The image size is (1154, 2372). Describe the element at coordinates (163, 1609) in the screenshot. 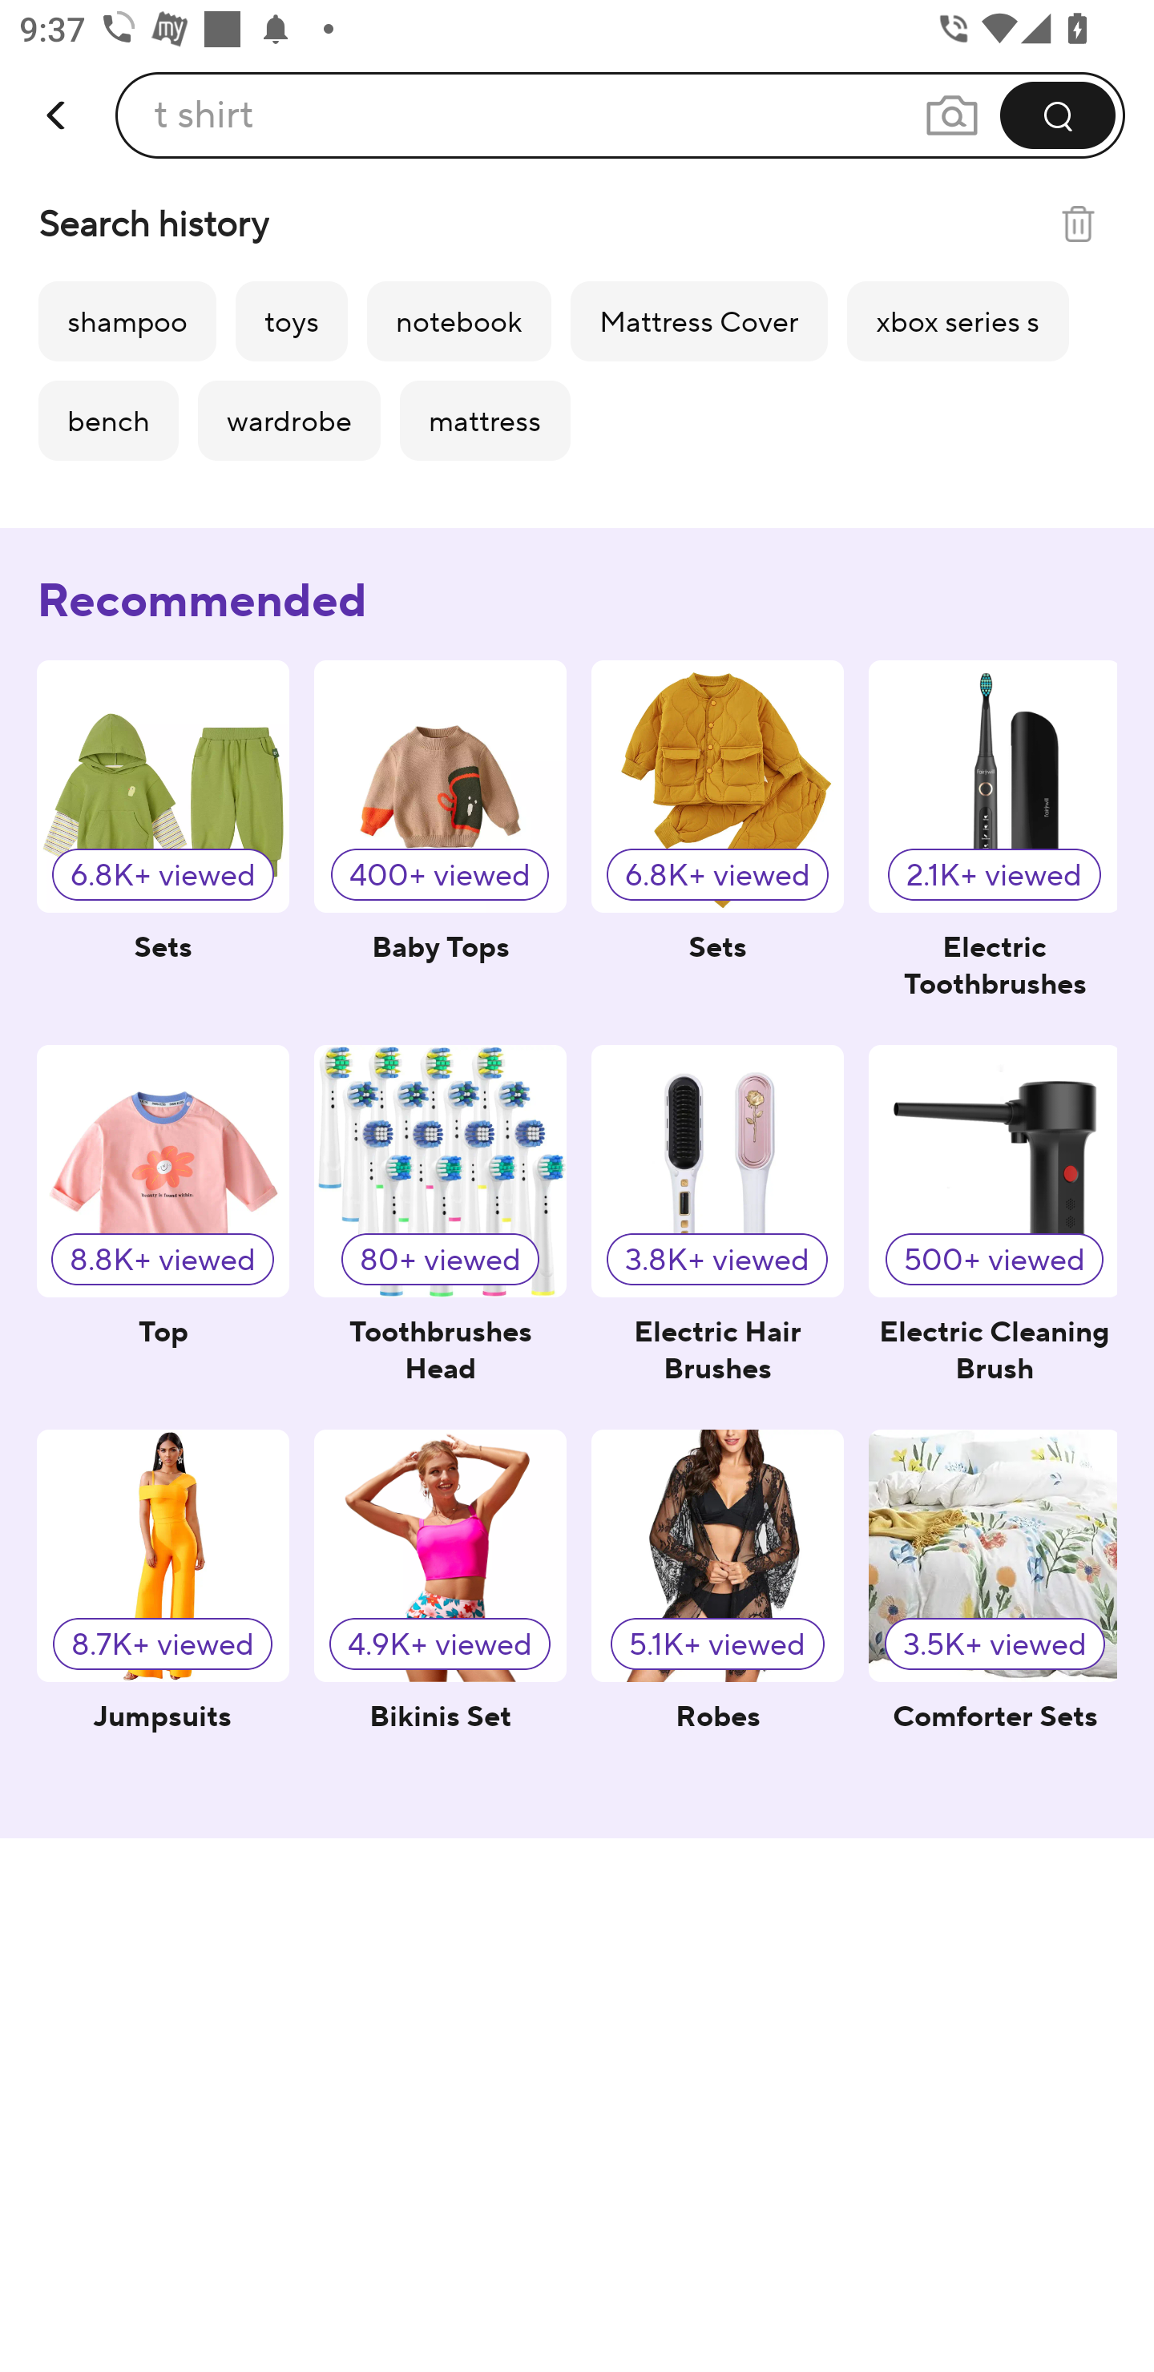

I see `8.7K+ viewed Jumpsuits` at that location.